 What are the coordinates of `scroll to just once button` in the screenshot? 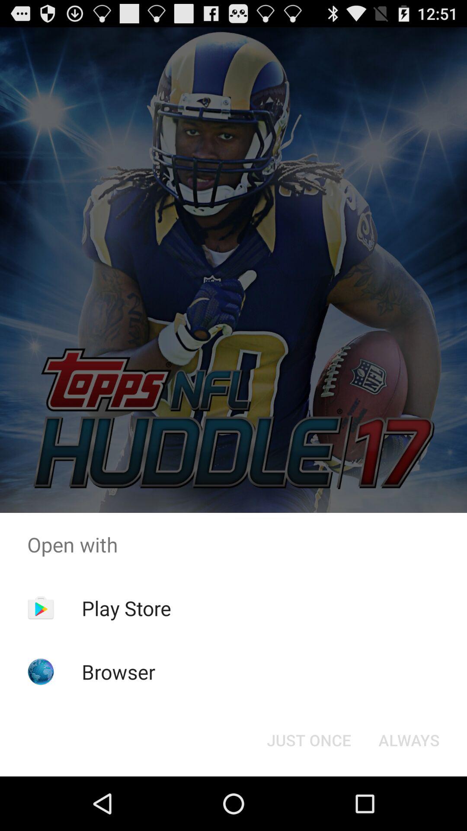 It's located at (309, 740).